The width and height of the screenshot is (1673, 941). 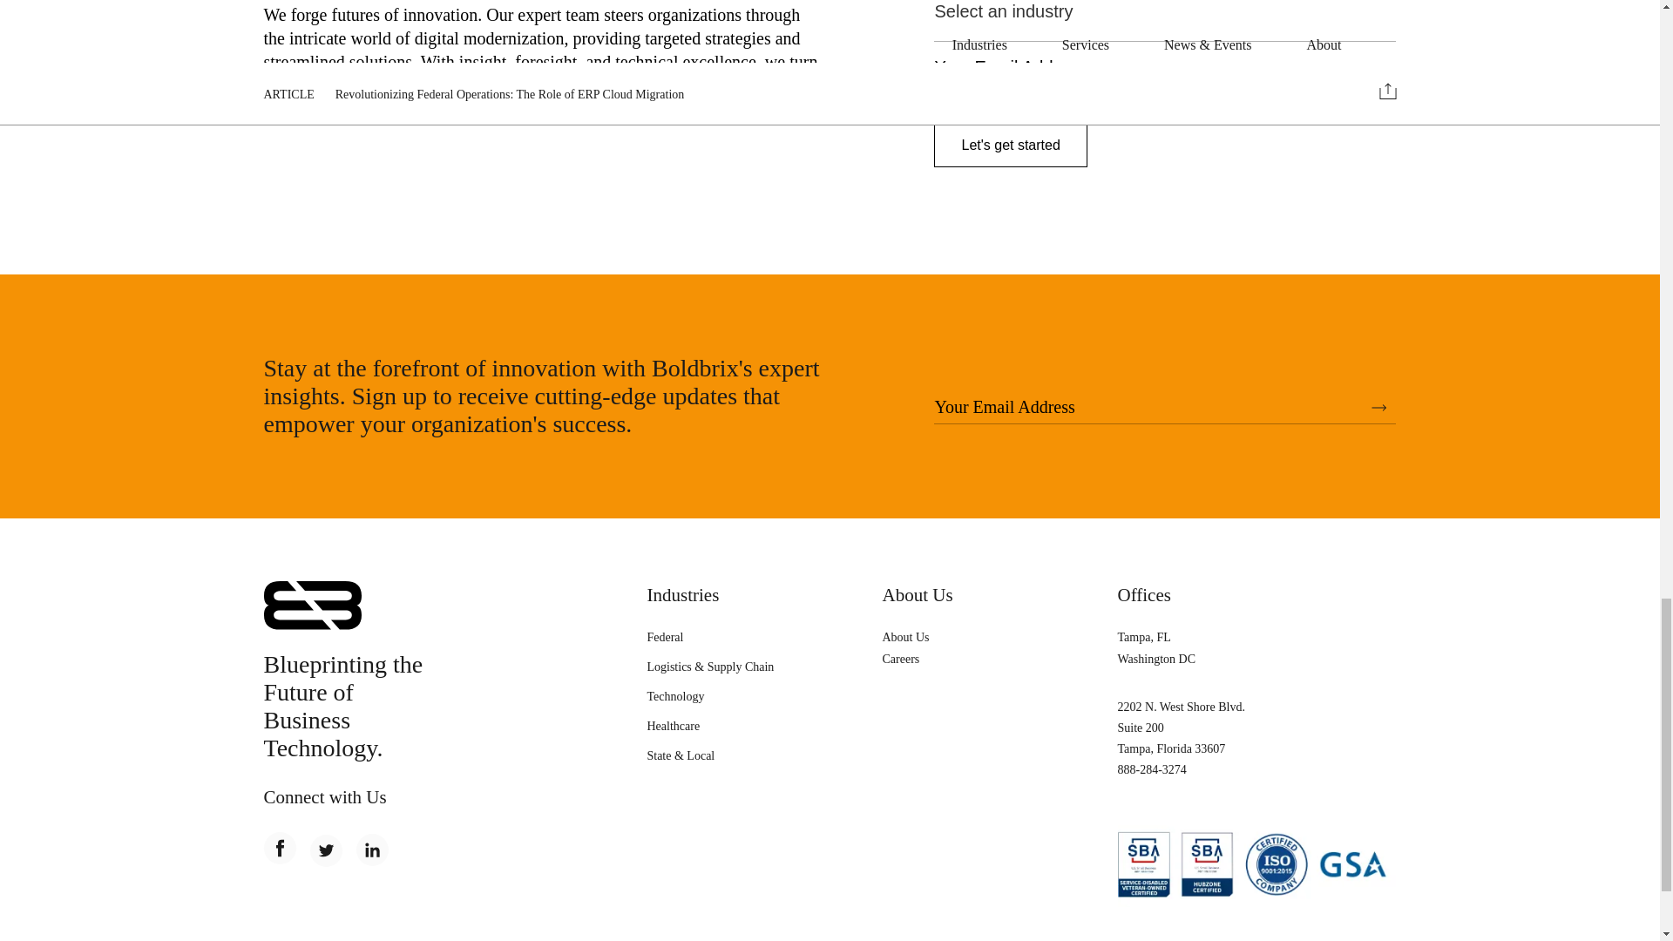 What do you see at coordinates (1009, 145) in the screenshot?
I see `Let's get started` at bounding box center [1009, 145].